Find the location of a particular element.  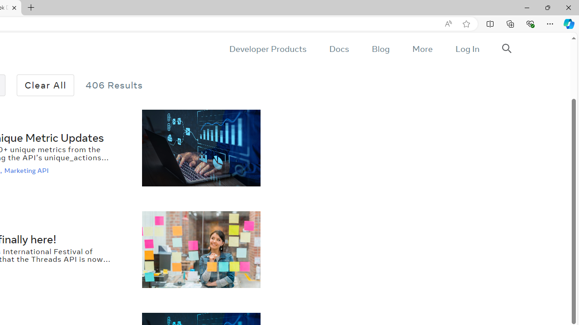

Log In is located at coordinates (467, 49).